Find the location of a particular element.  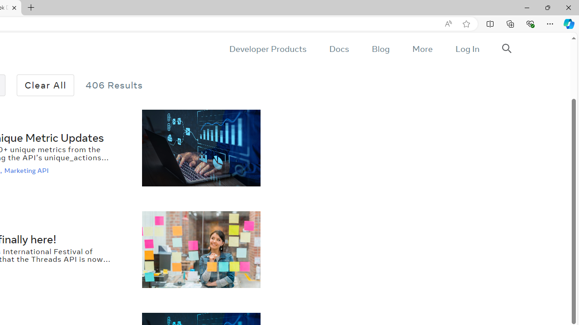

Log In is located at coordinates (467, 49).